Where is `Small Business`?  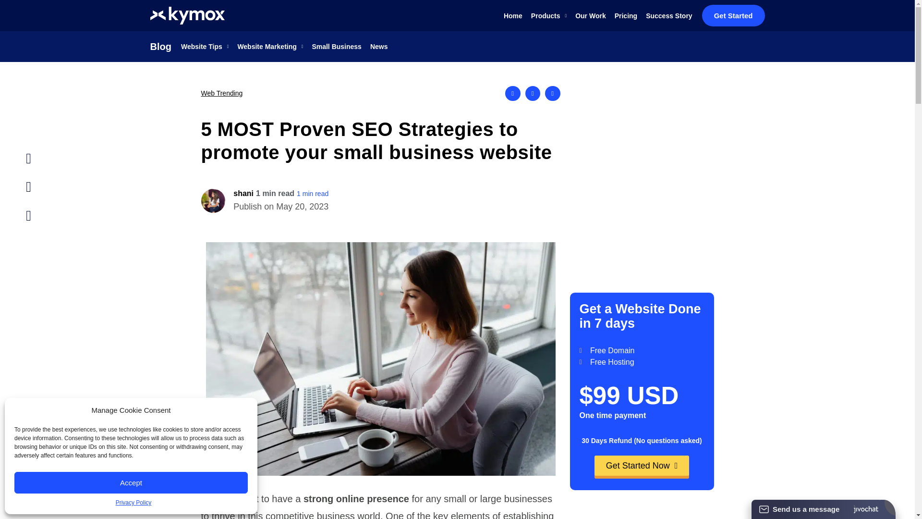
Small Business is located at coordinates (336, 46).